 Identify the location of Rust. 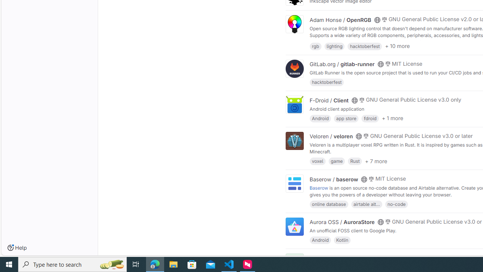
(355, 161).